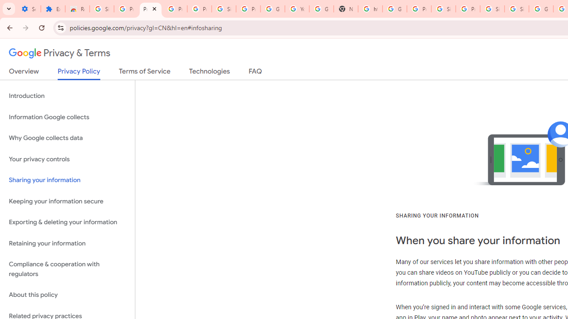 This screenshot has height=319, width=568. Describe the element at coordinates (224, 9) in the screenshot. I see `Sign in - Google Accounts` at that location.